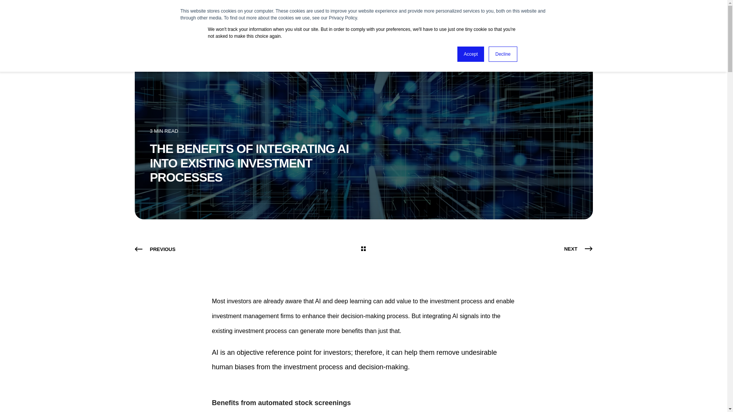 Image resolution: width=733 pixels, height=412 pixels. I want to click on CAREERS, so click(501, 16).